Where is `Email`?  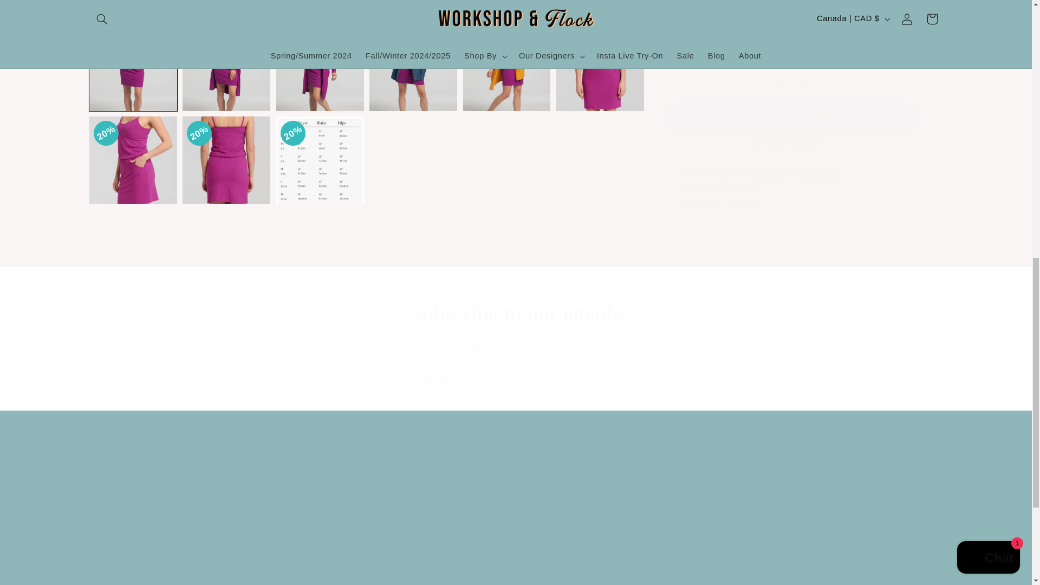 Email is located at coordinates (516, 380).